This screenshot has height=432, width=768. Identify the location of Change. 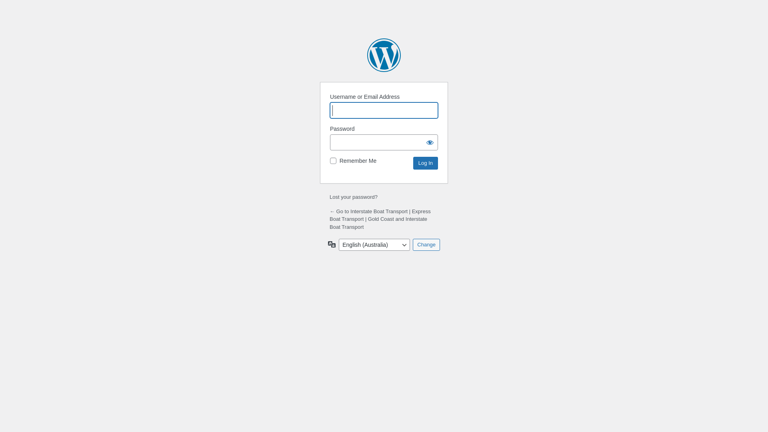
(426, 245).